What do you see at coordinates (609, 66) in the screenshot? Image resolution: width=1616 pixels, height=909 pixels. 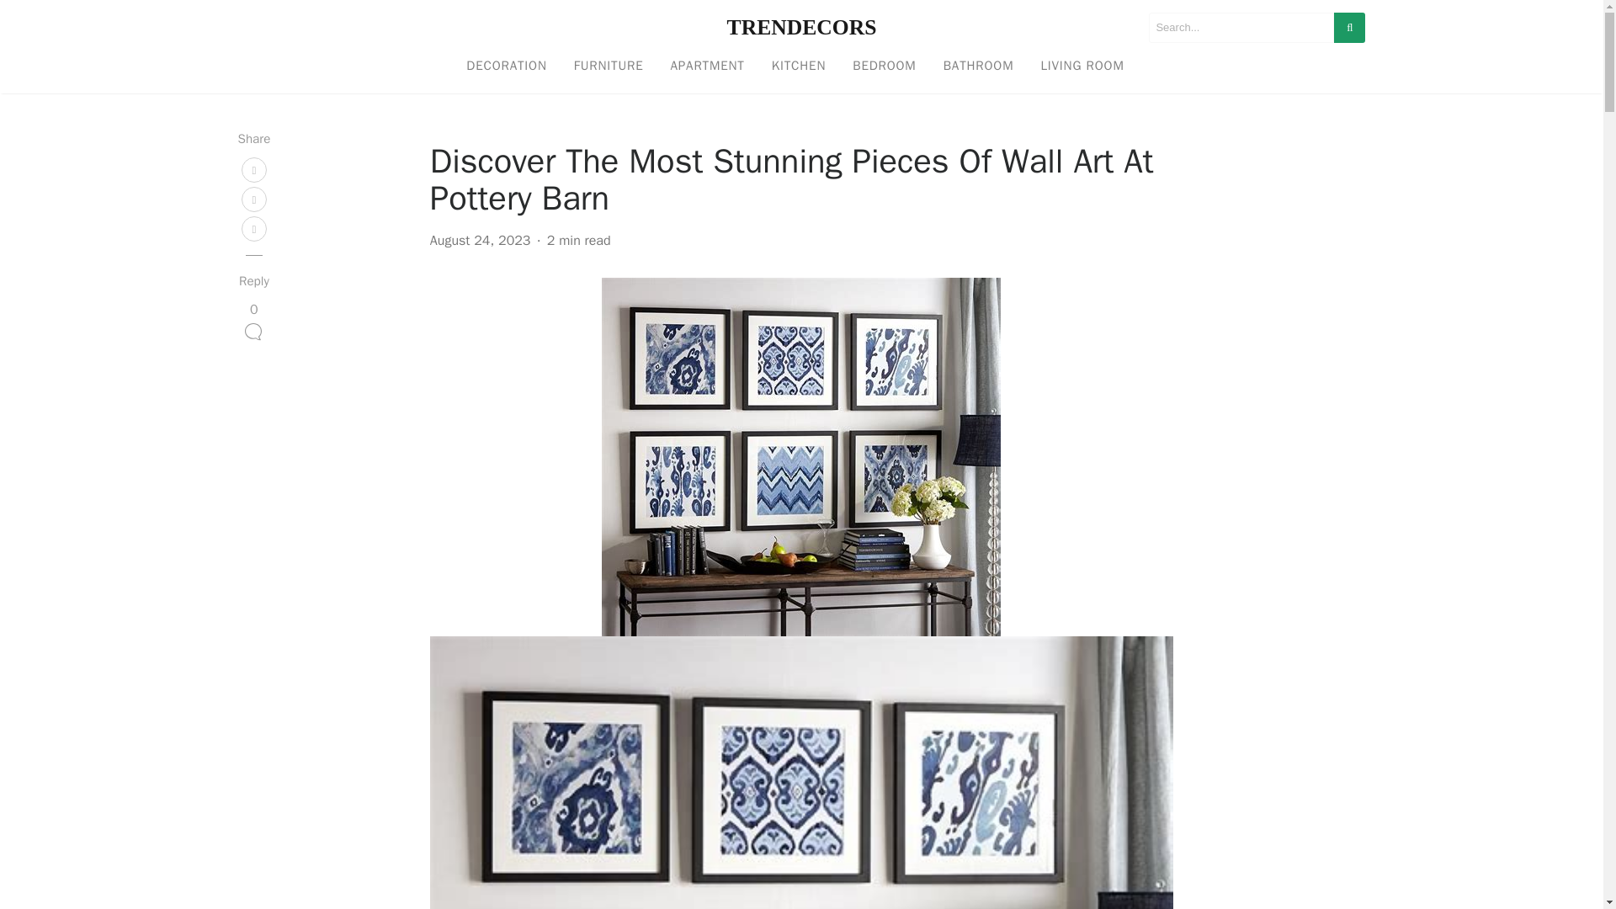 I see `FURNITURE` at bounding box center [609, 66].